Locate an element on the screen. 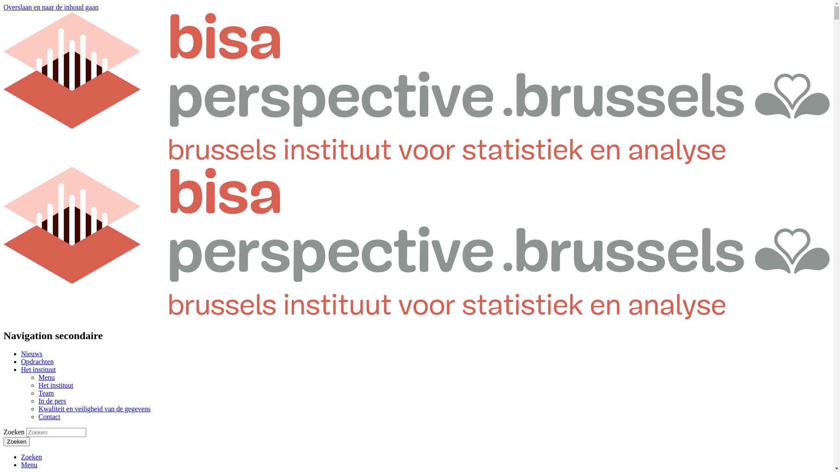 This screenshot has width=840, height=472. Nieuws is located at coordinates (31, 354).